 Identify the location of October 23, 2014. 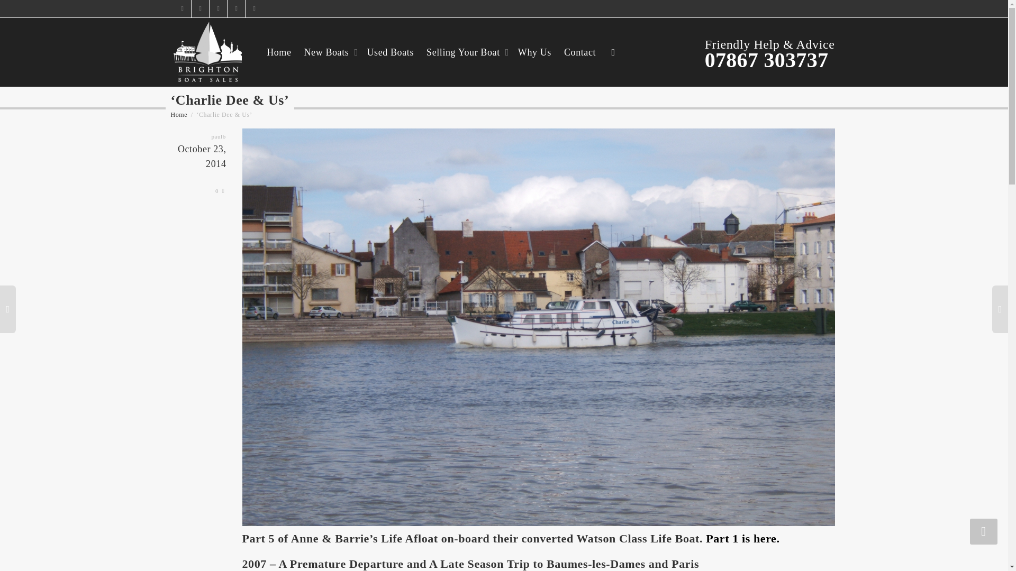
(200, 164).